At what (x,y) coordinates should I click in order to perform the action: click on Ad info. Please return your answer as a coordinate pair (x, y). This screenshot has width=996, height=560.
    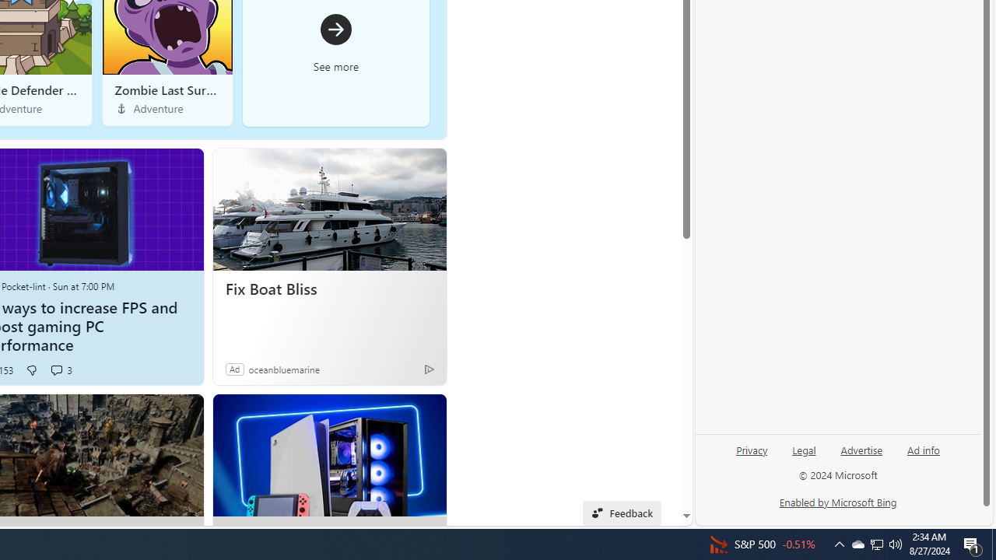
    Looking at the image, I should click on (924, 449).